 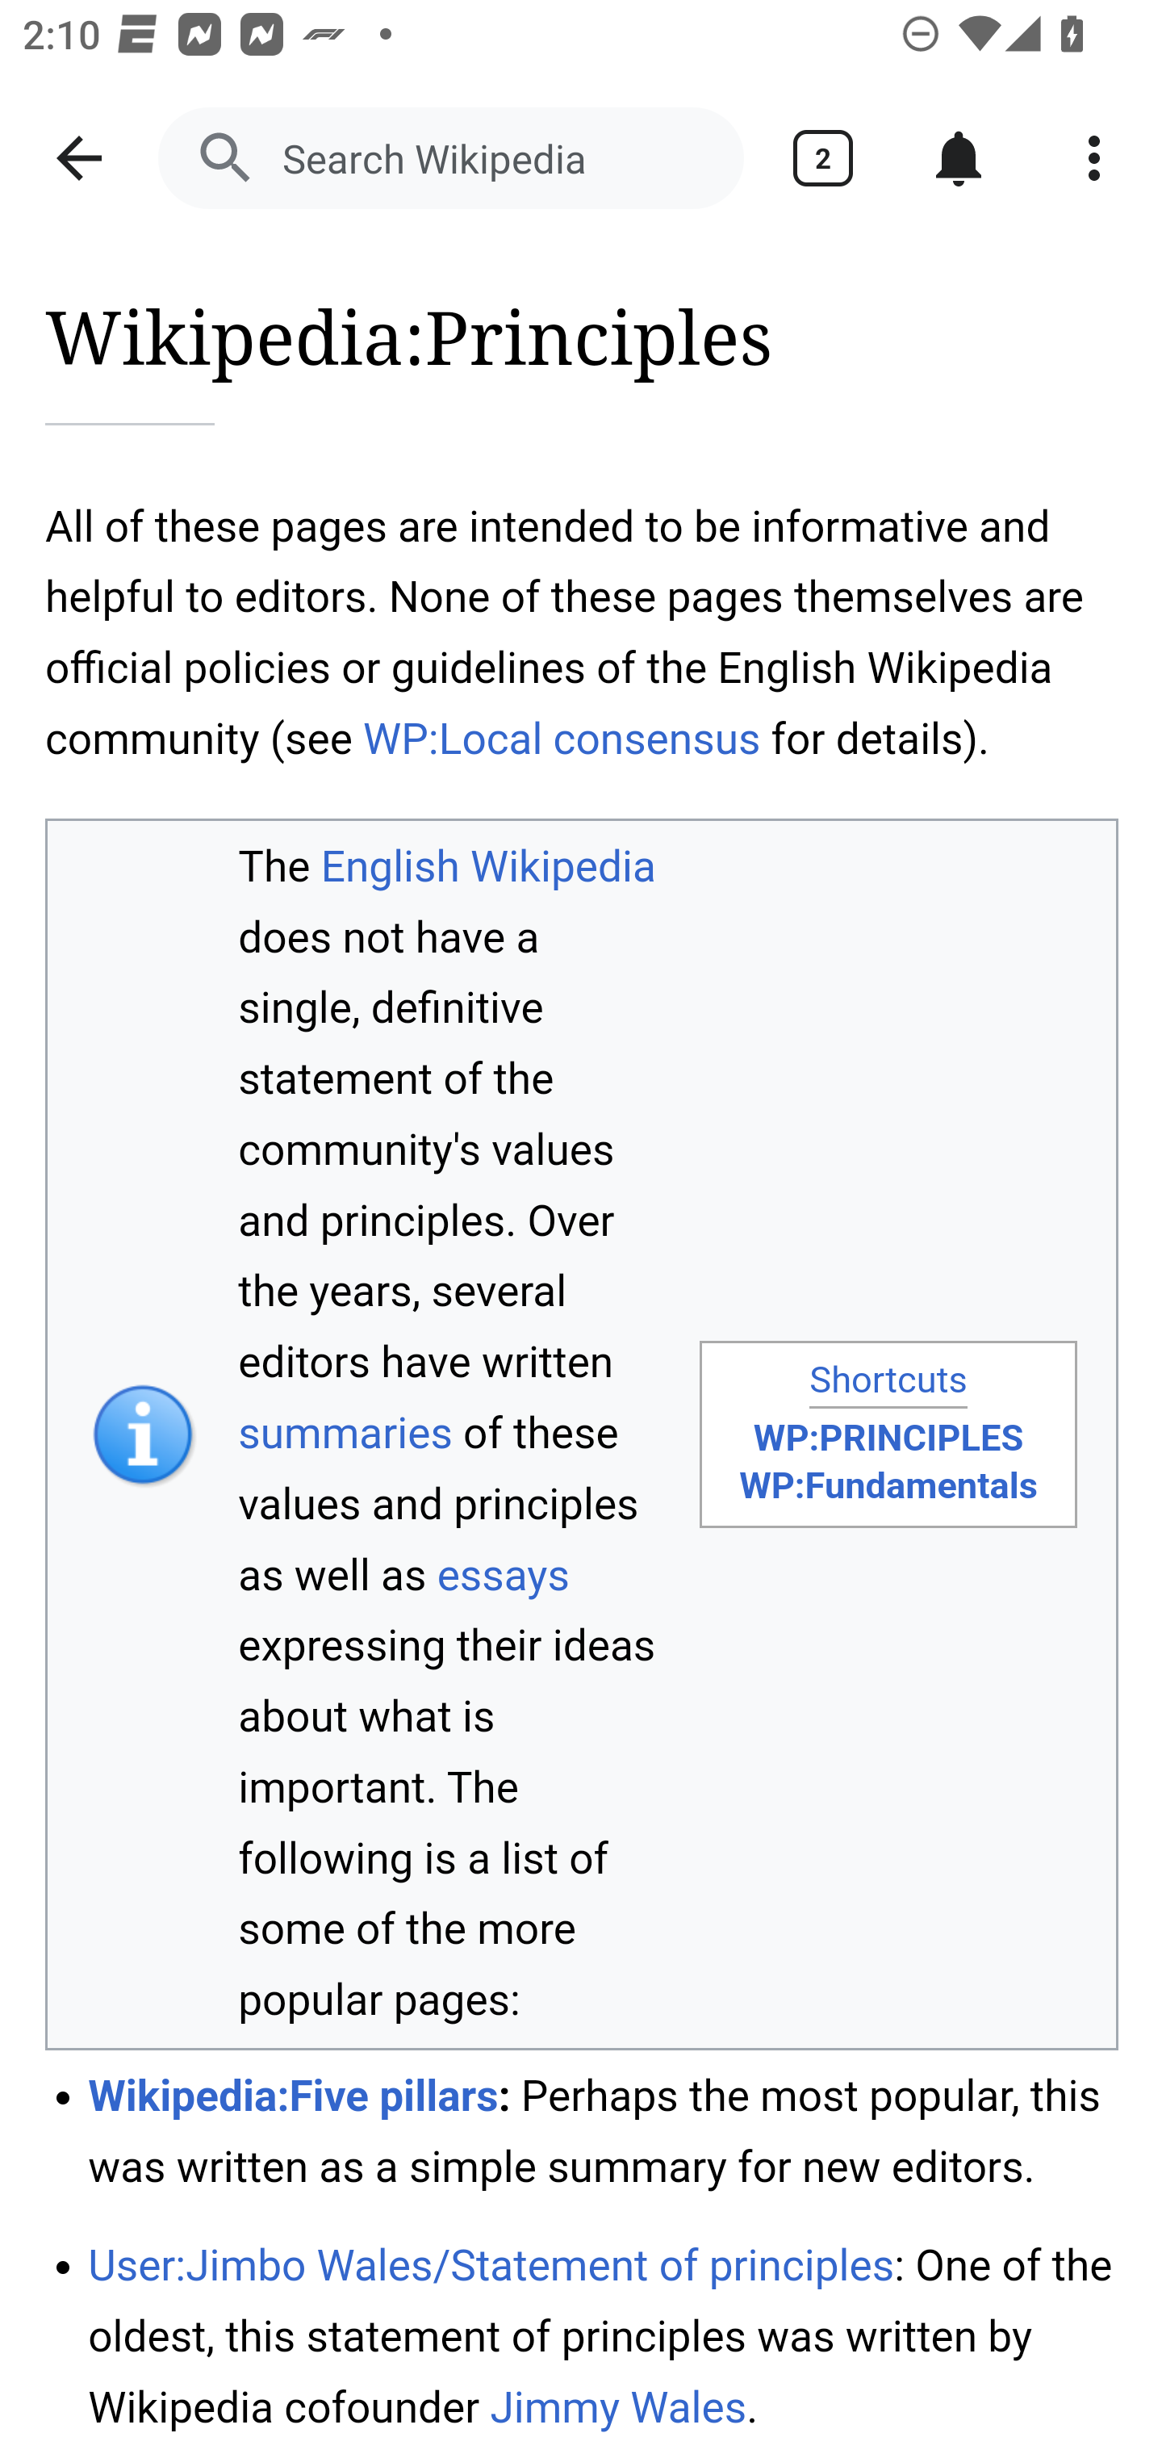 What do you see at coordinates (888, 1438) in the screenshot?
I see `WP:PRINCIPLES` at bounding box center [888, 1438].